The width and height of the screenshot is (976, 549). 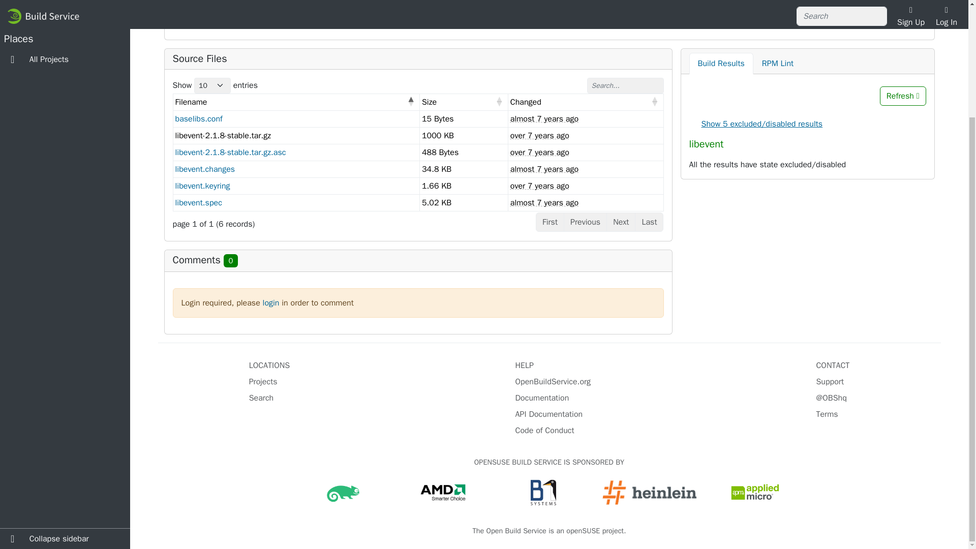 I want to click on 2017-10-02 08:25 UTC, so click(x=544, y=119).